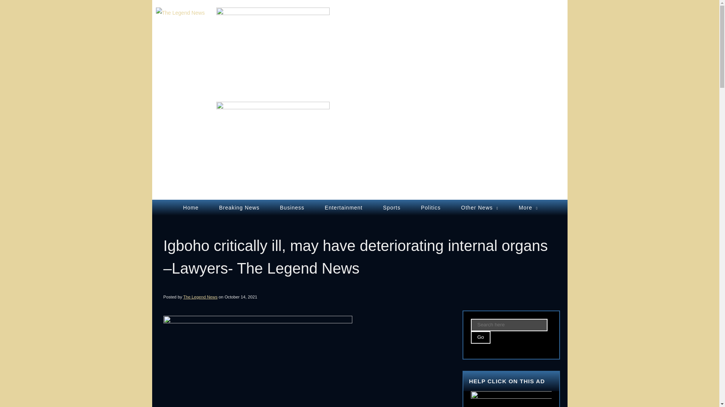  Describe the element at coordinates (528, 207) in the screenshot. I see `More Contents` at that location.